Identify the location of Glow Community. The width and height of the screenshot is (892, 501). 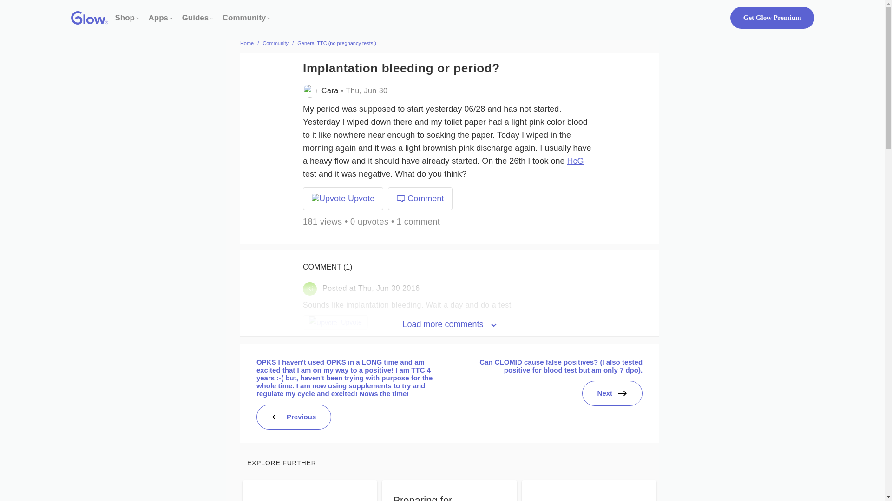
(244, 18).